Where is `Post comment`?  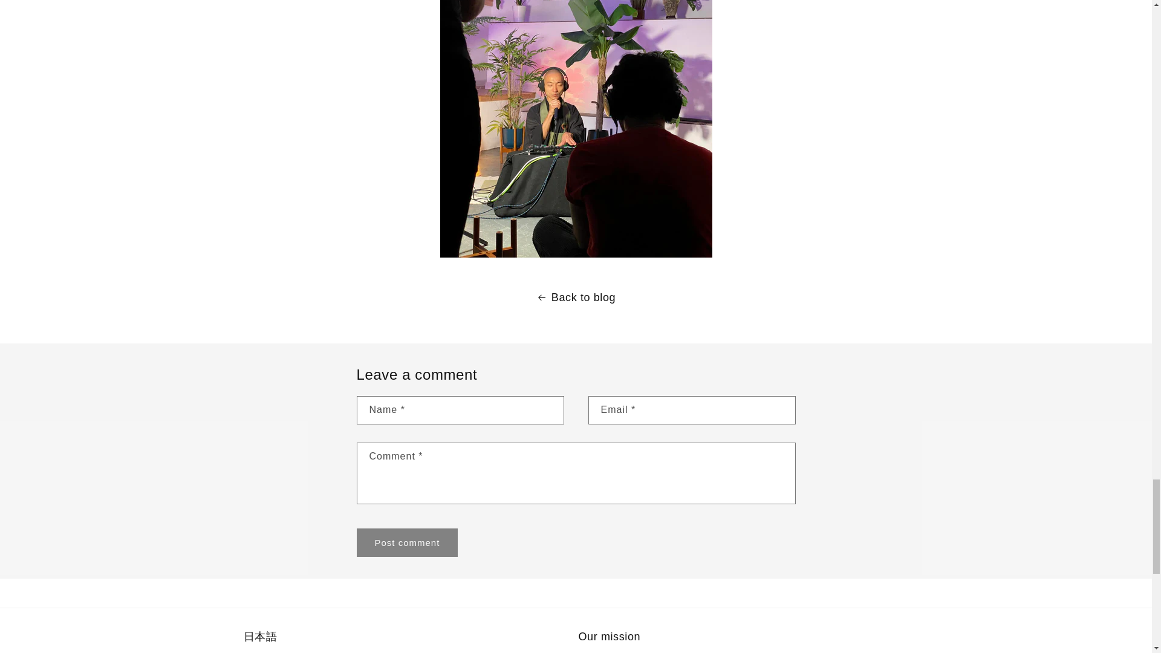 Post comment is located at coordinates (408, 542).